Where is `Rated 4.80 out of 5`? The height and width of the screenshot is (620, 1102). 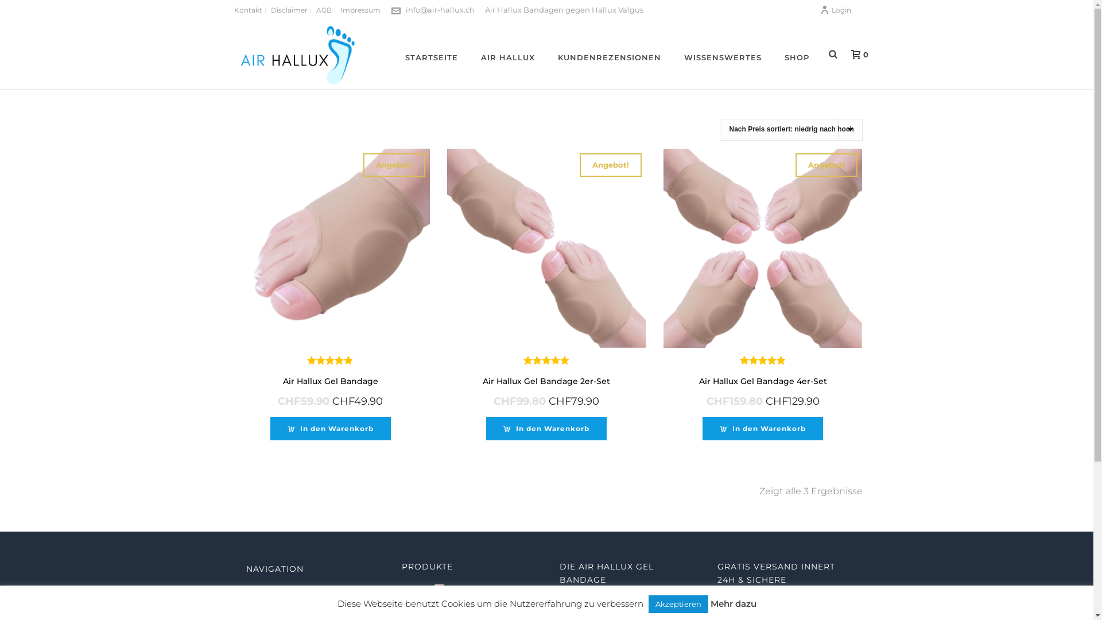
Rated 4.80 out of 5 is located at coordinates (331, 360).